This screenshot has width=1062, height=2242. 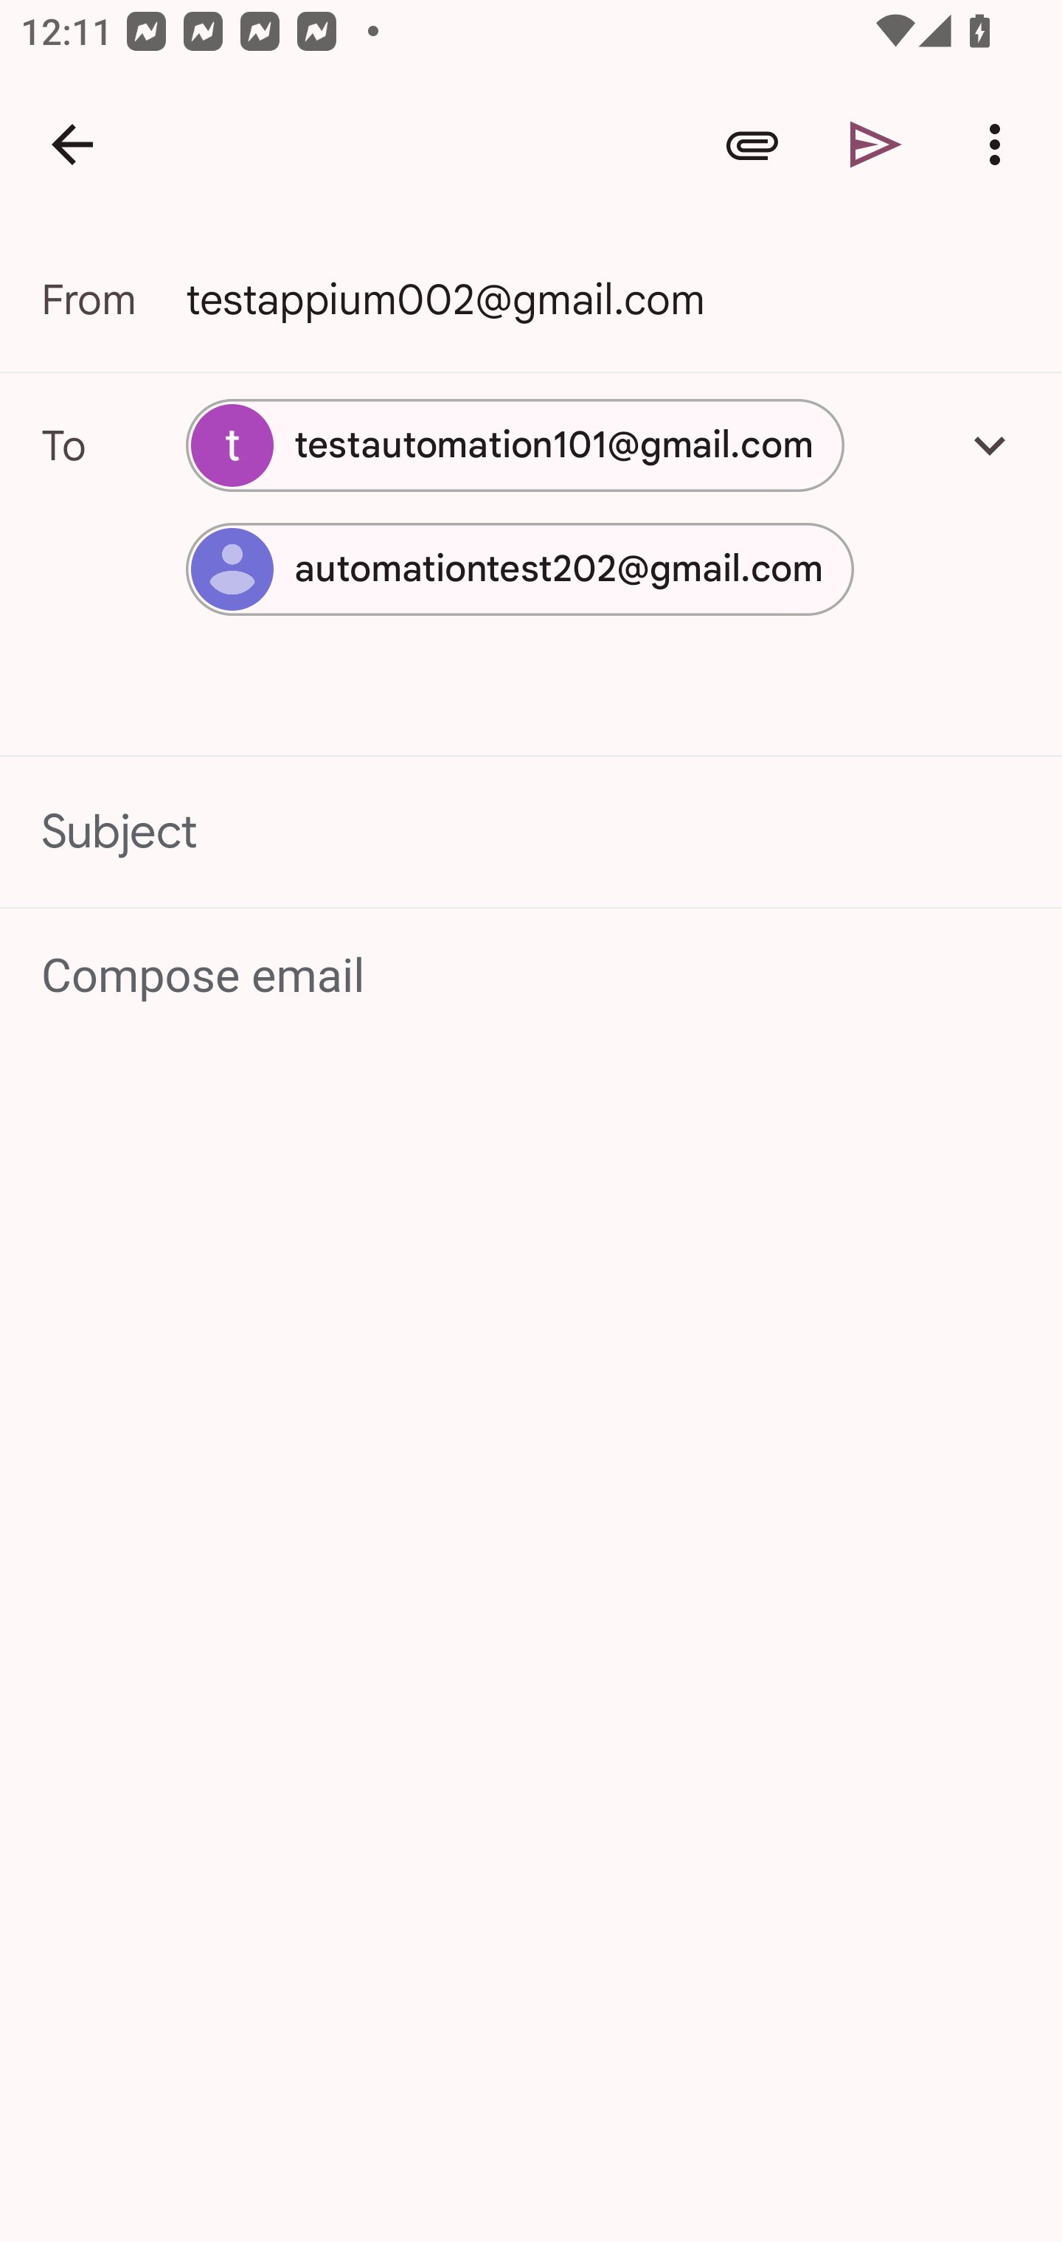 What do you see at coordinates (752, 145) in the screenshot?
I see `Attach file` at bounding box center [752, 145].